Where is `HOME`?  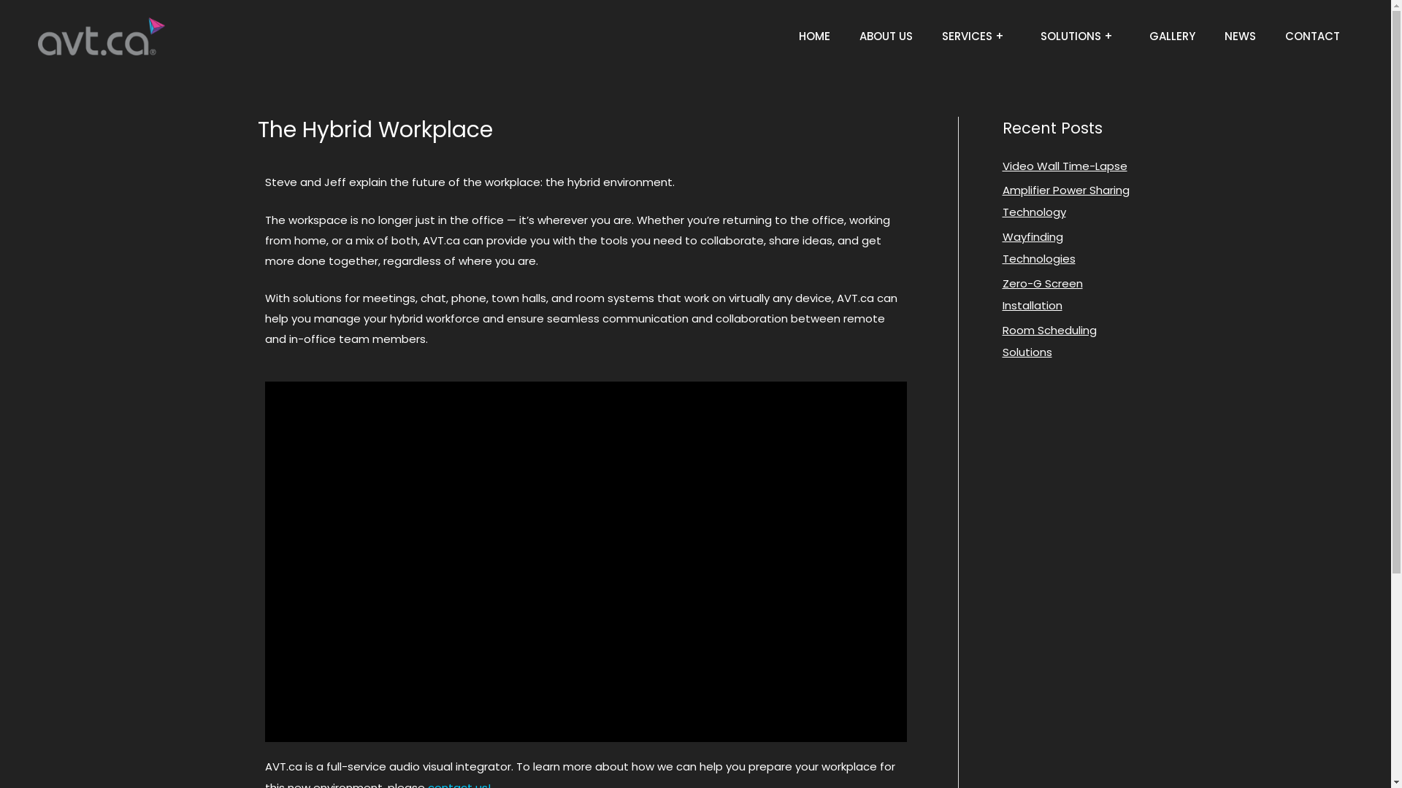 HOME is located at coordinates (815, 36).